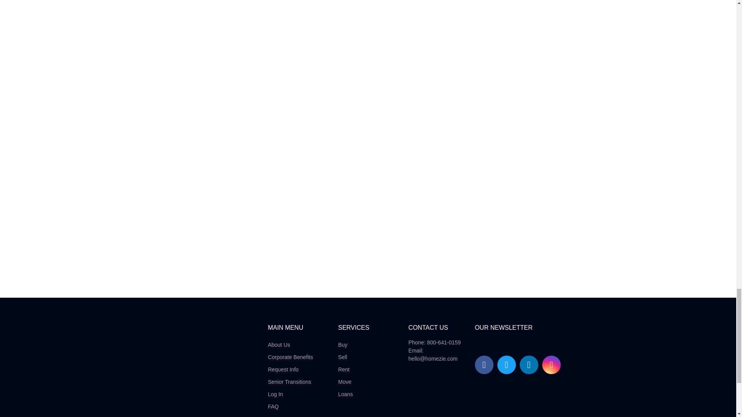  Describe the element at coordinates (291, 344) in the screenshot. I see `About Us` at that location.